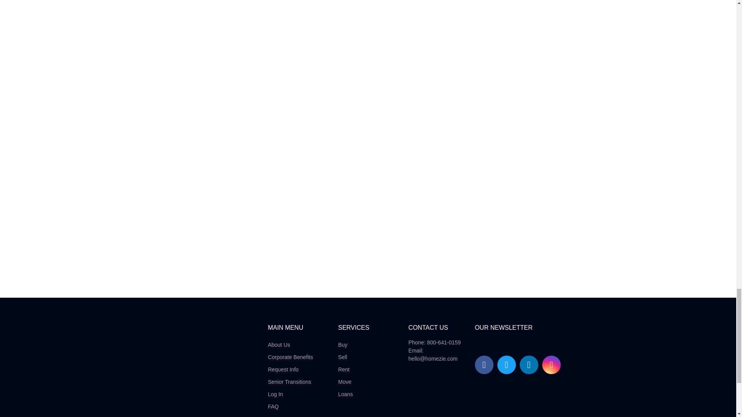  Describe the element at coordinates (291, 344) in the screenshot. I see `About Us` at that location.